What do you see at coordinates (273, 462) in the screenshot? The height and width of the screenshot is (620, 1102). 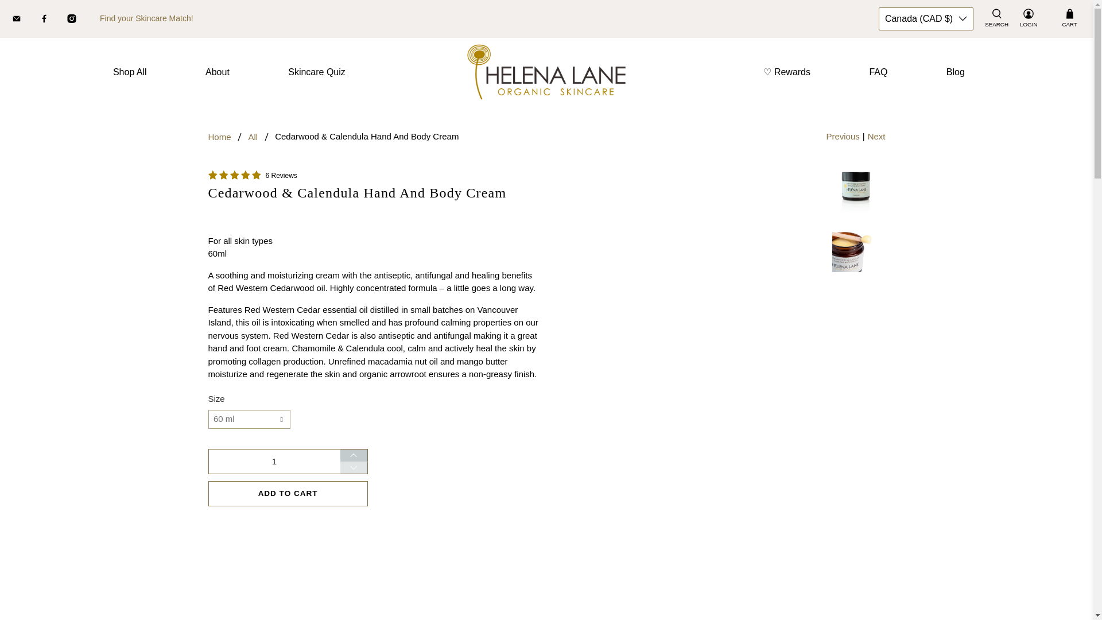 I see `1` at bounding box center [273, 462].